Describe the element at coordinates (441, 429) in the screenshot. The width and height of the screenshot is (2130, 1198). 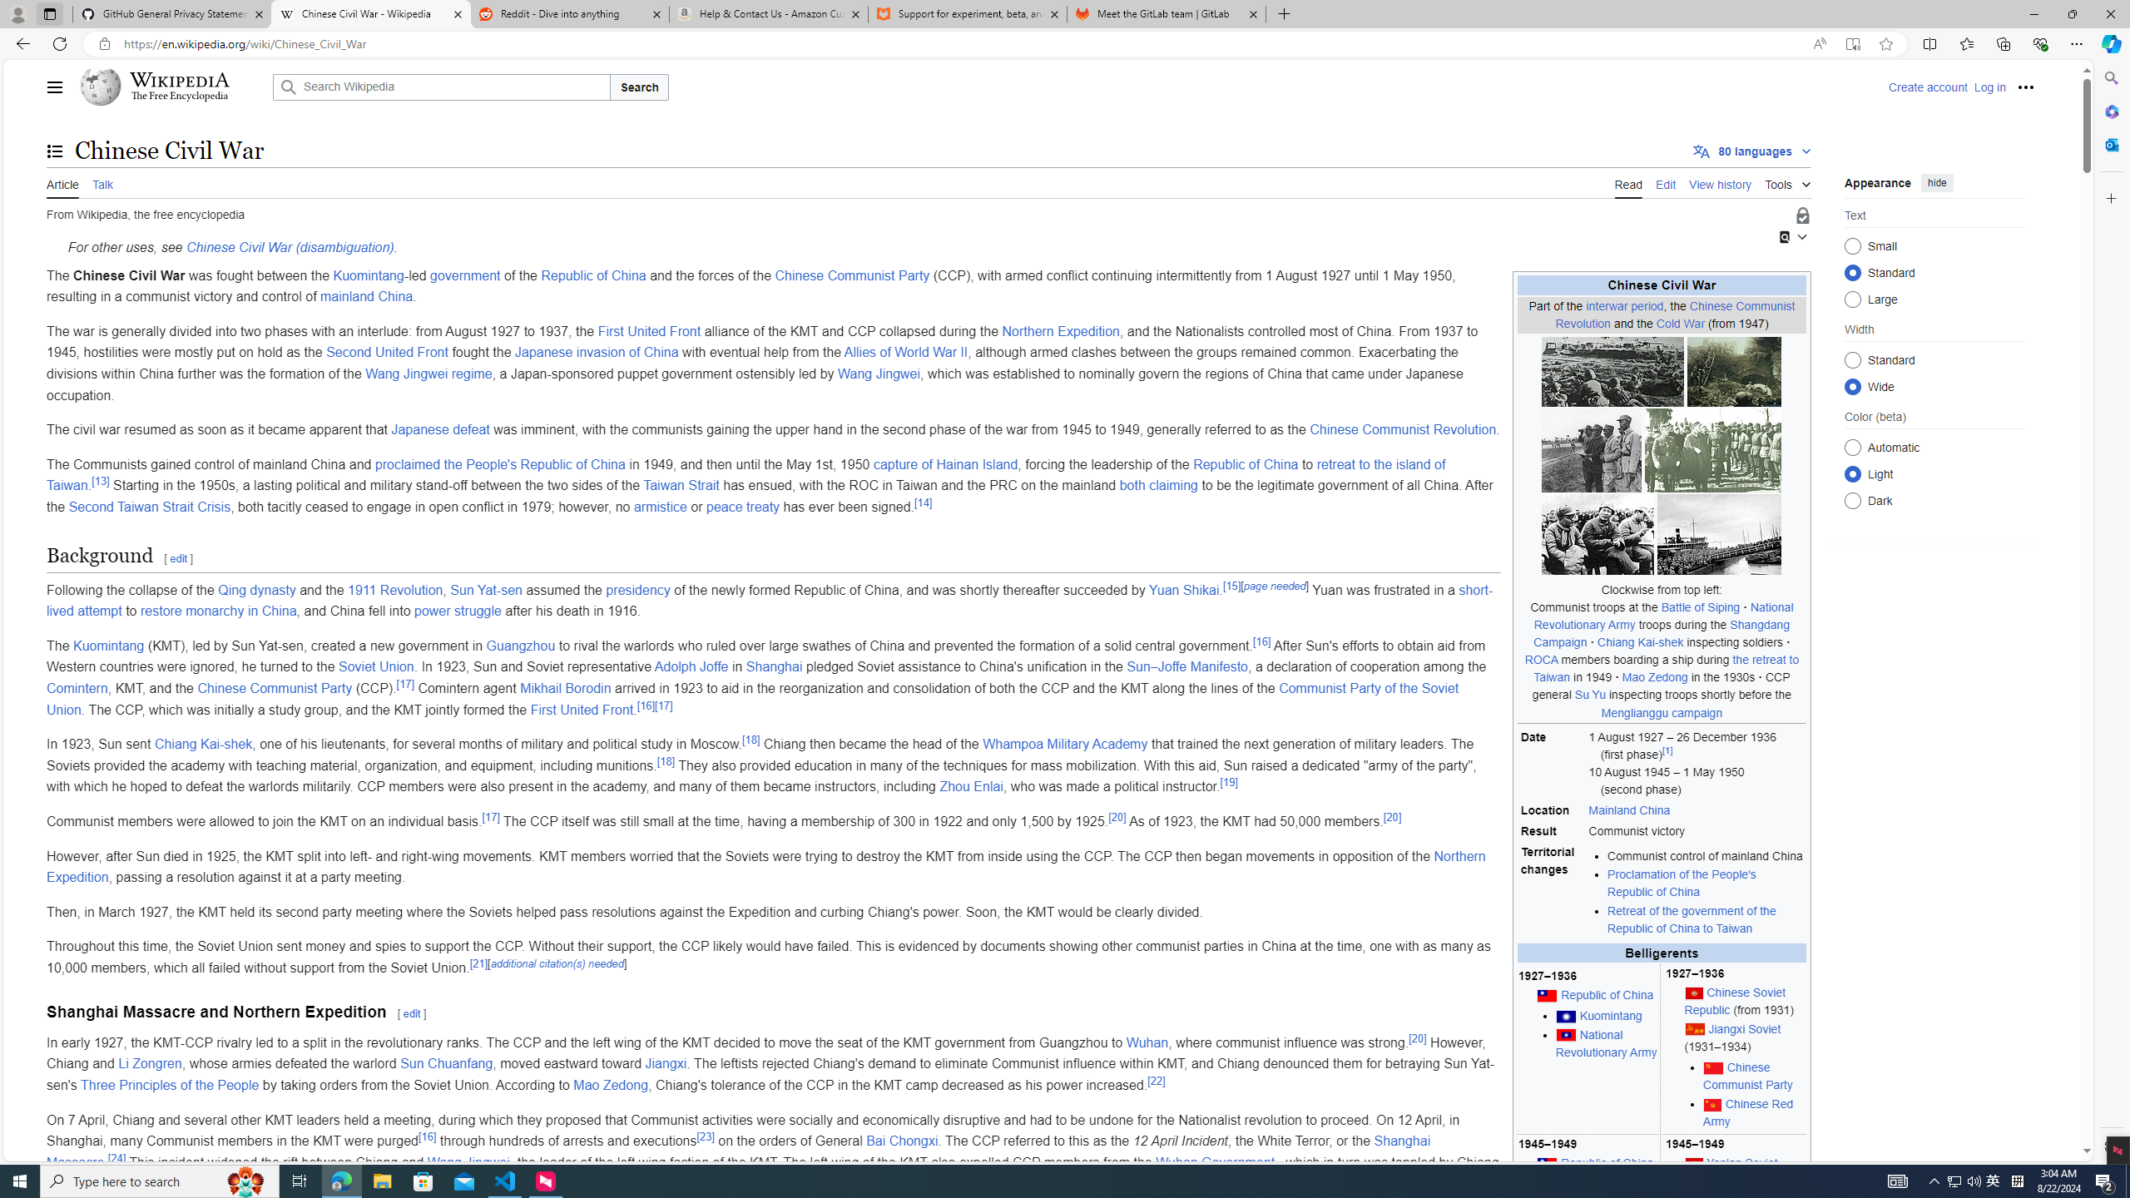
I see `Japanese defeat` at that location.